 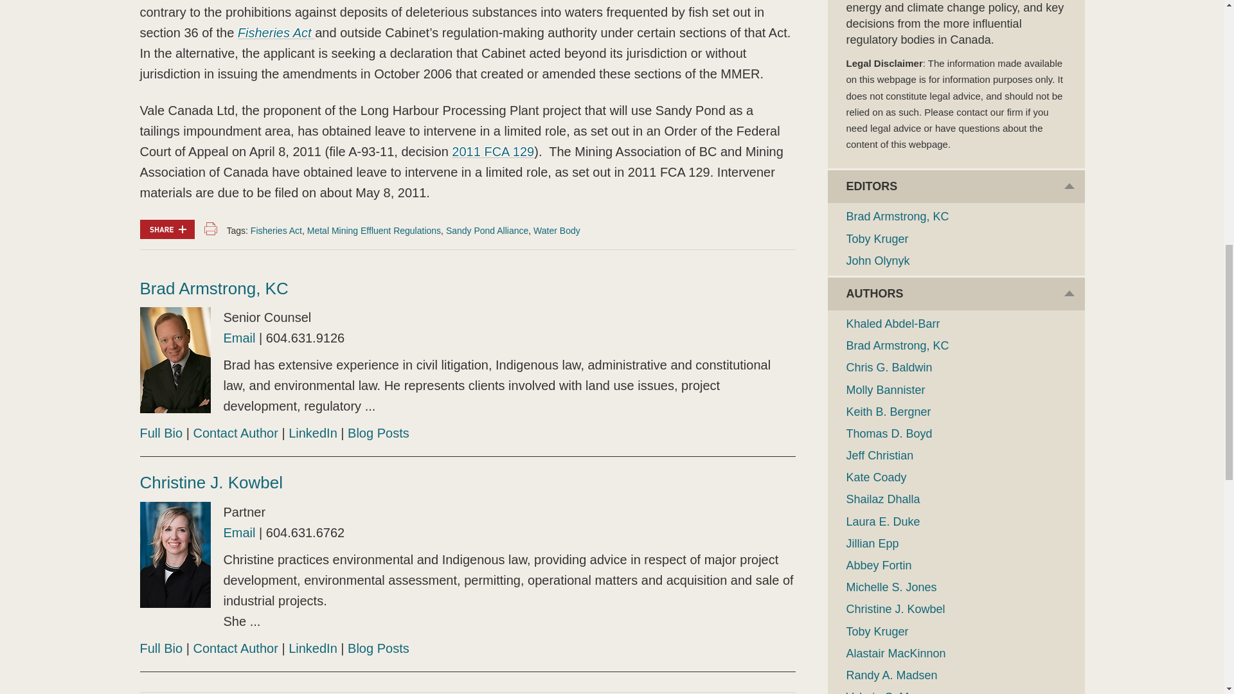 I want to click on Brad Armstrong, KC, so click(x=215, y=289).